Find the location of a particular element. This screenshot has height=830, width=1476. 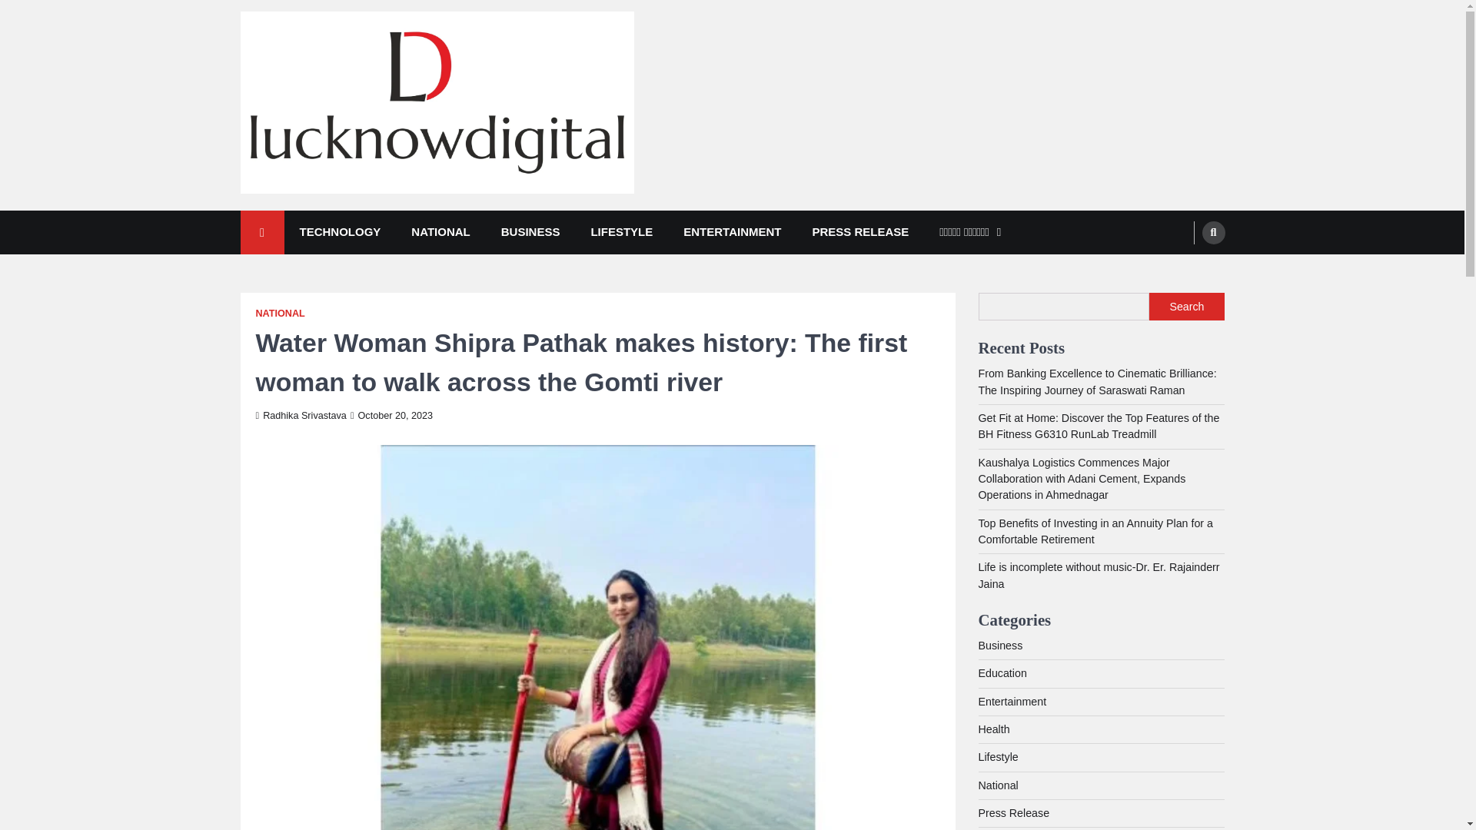

Life is incomplete without music-Dr. Er. Rajainderr Jaina is located at coordinates (1098, 575).